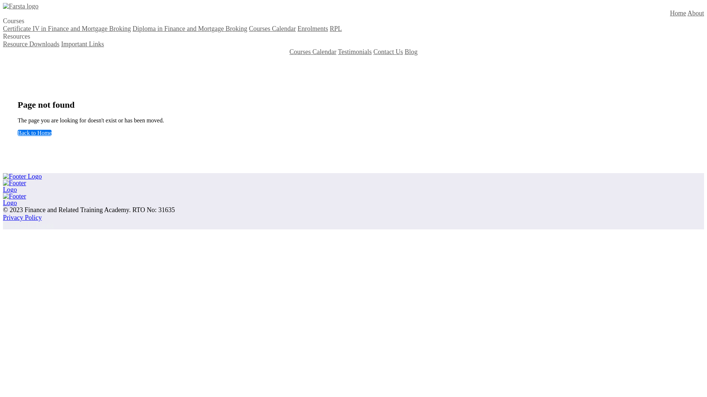  I want to click on Blog, so click(411, 52).